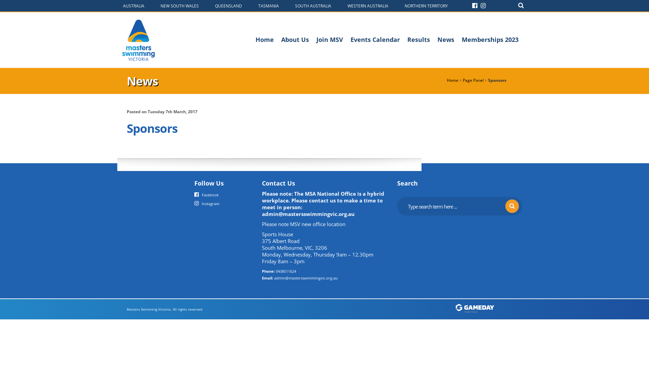 Image resolution: width=649 pixels, height=365 pixels. What do you see at coordinates (418, 40) in the screenshot?
I see `Results` at bounding box center [418, 40].